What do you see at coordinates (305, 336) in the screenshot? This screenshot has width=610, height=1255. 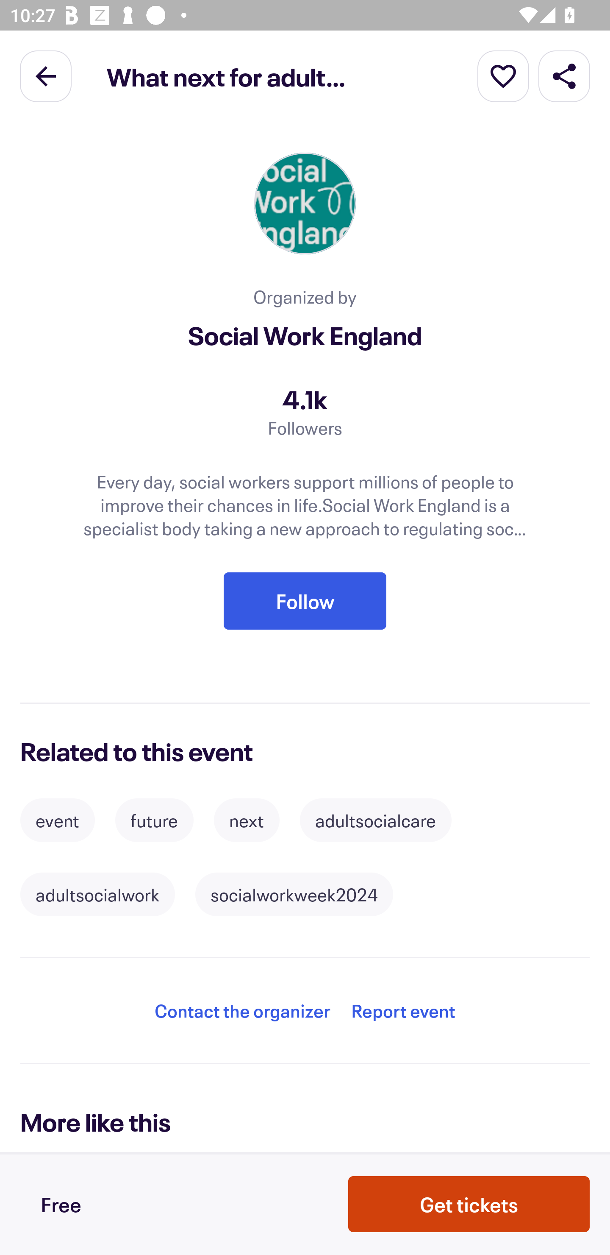 I see `Social Work England` at bounding box center [305, 336].